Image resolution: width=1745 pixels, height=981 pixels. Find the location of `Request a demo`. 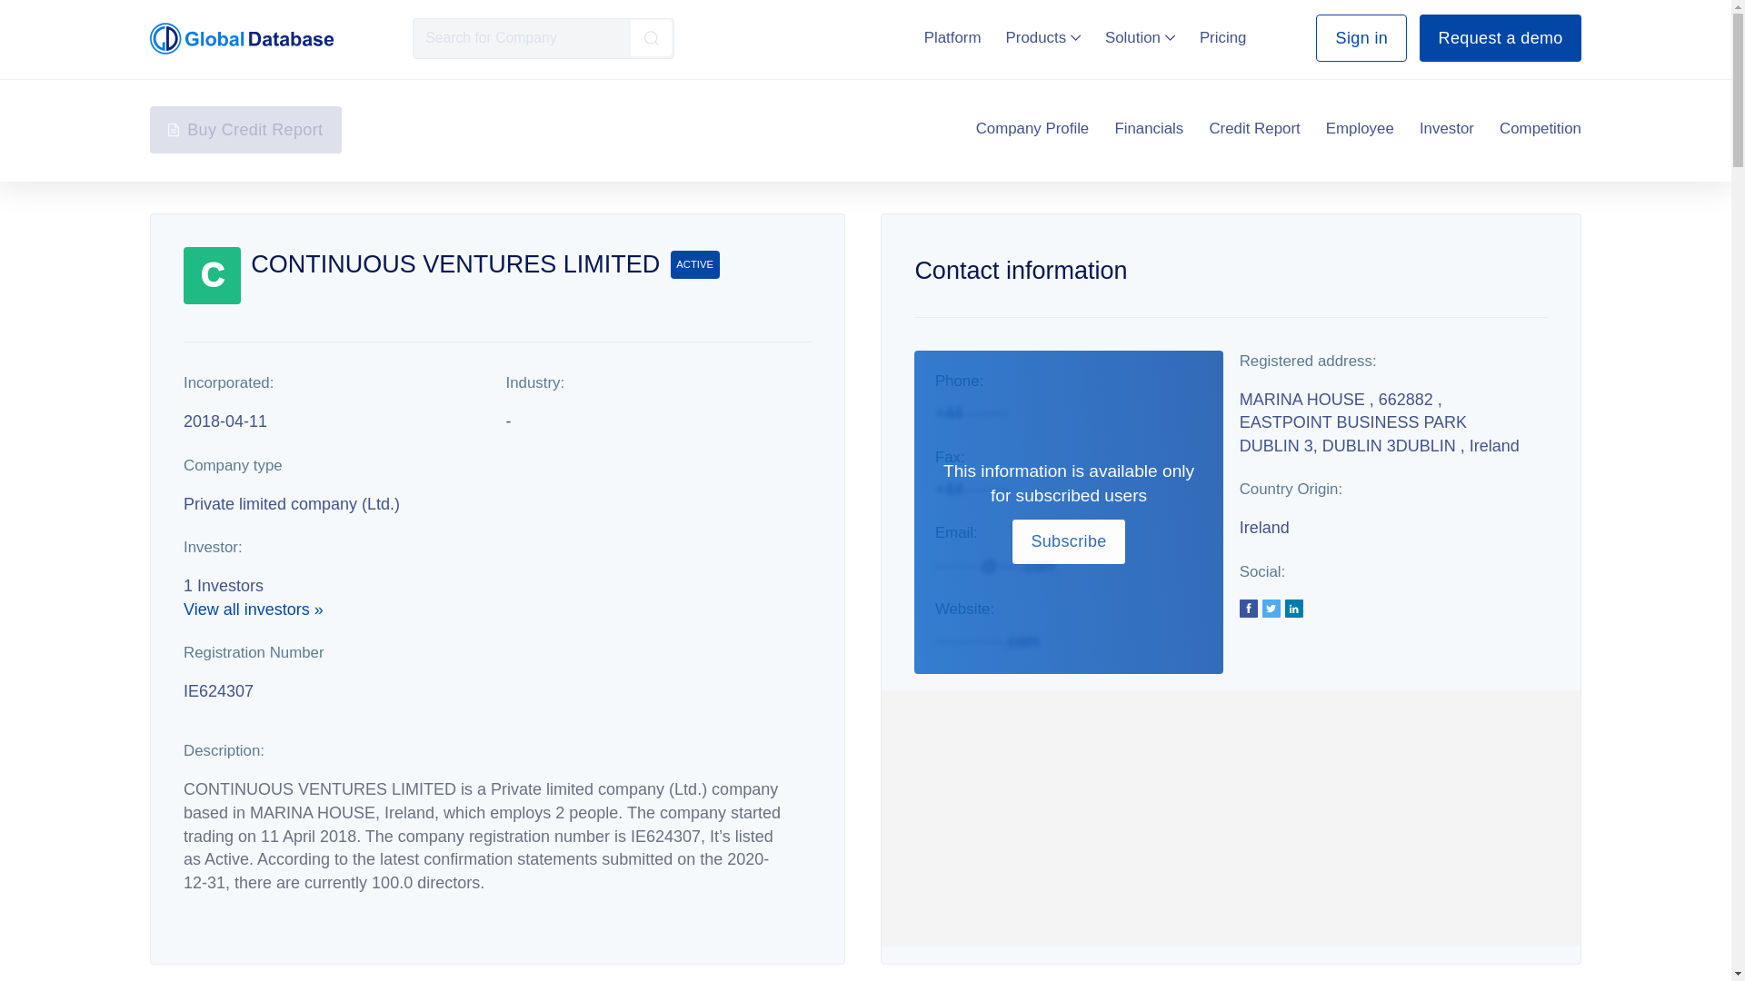

Request a demo is located at coordinates (1500, 38).